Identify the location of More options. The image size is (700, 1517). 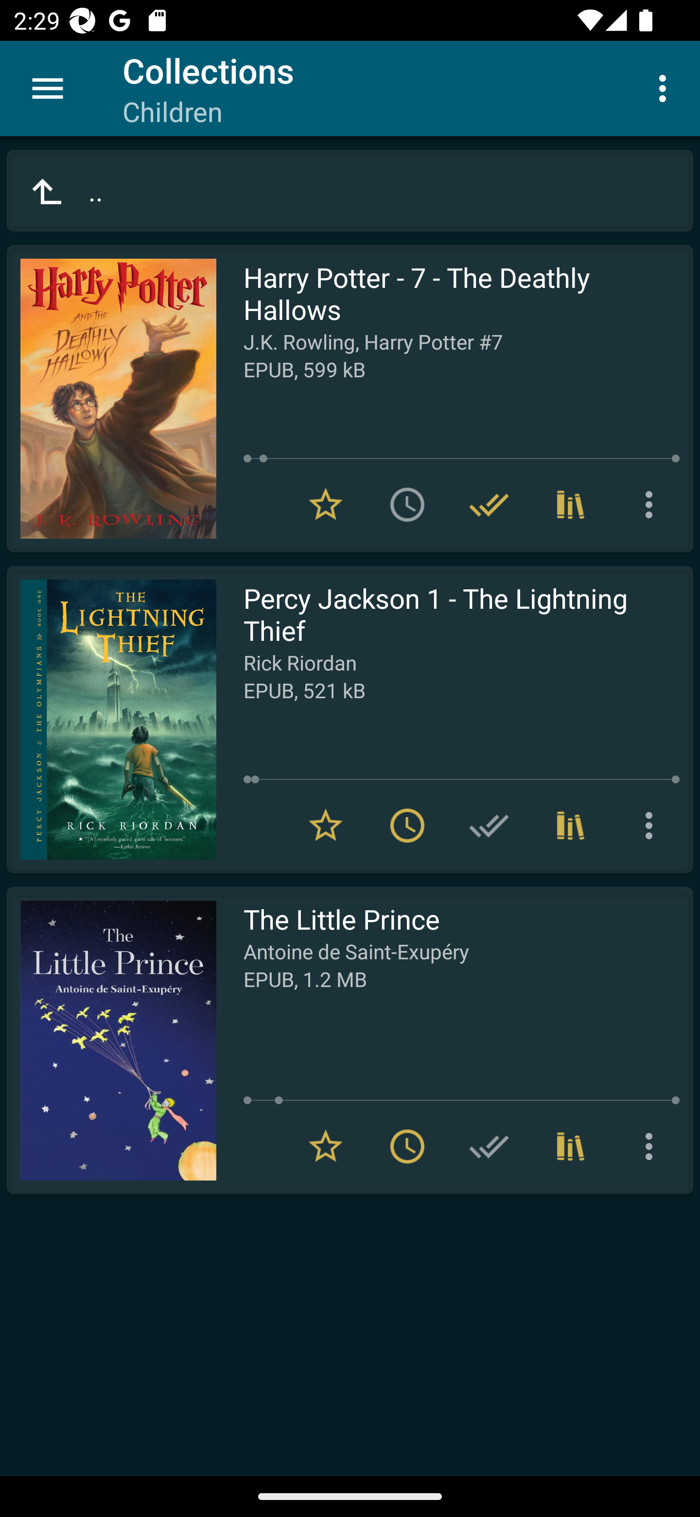
(666, 88).